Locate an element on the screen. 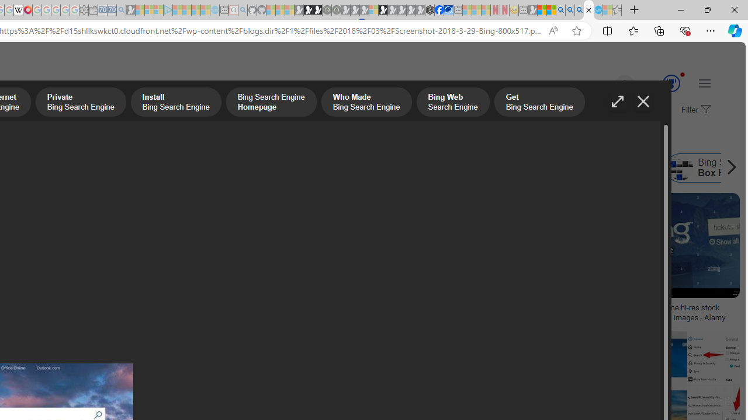 This screenshot has height=420, width=748. Old Bing is located at coordinates (186, 168).